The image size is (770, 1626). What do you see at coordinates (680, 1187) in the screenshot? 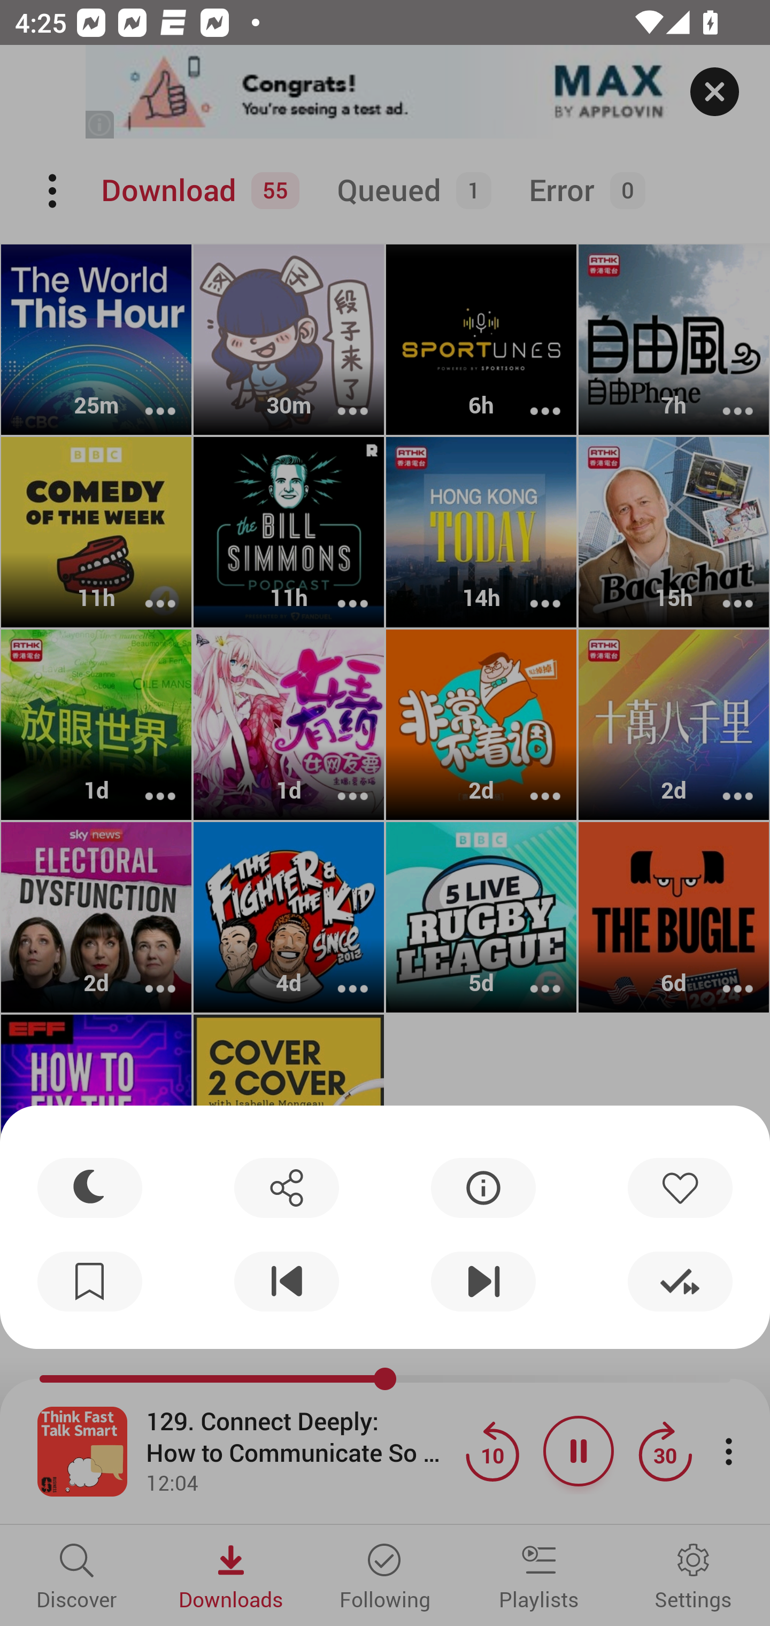
I see `Like` at bounding box center [680, 1187].